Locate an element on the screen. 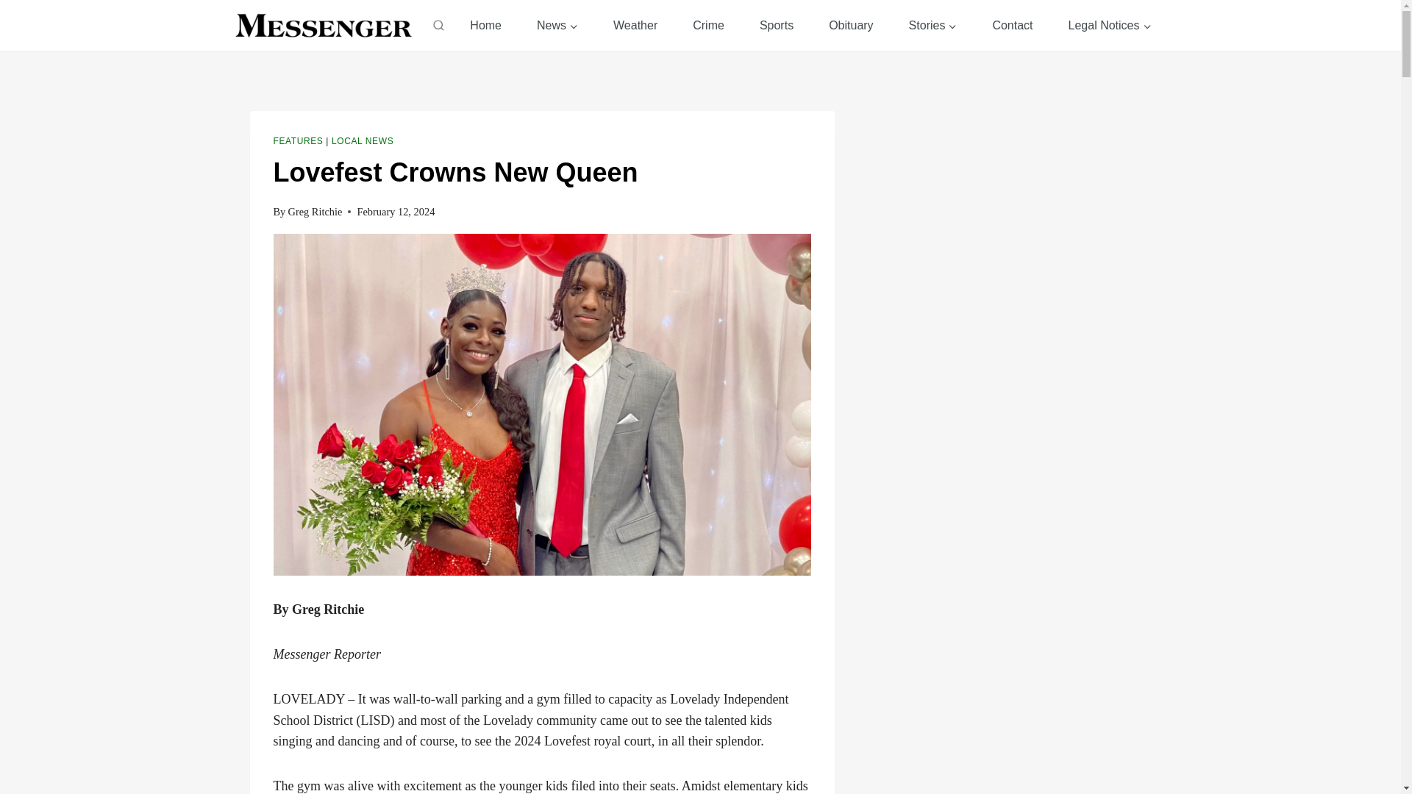 This screenshot has width=1412, height=794. Weather is located at coordinates (635, 25).